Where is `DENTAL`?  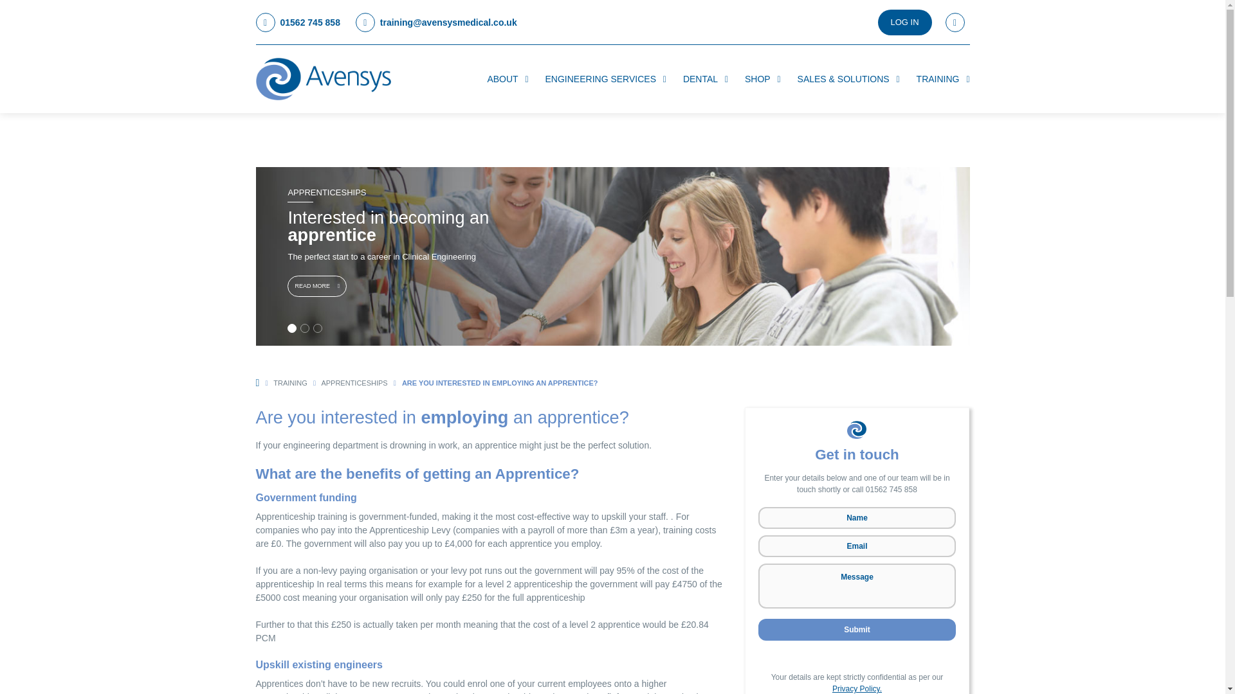
DENTAL is located at coordinates (705, 79).